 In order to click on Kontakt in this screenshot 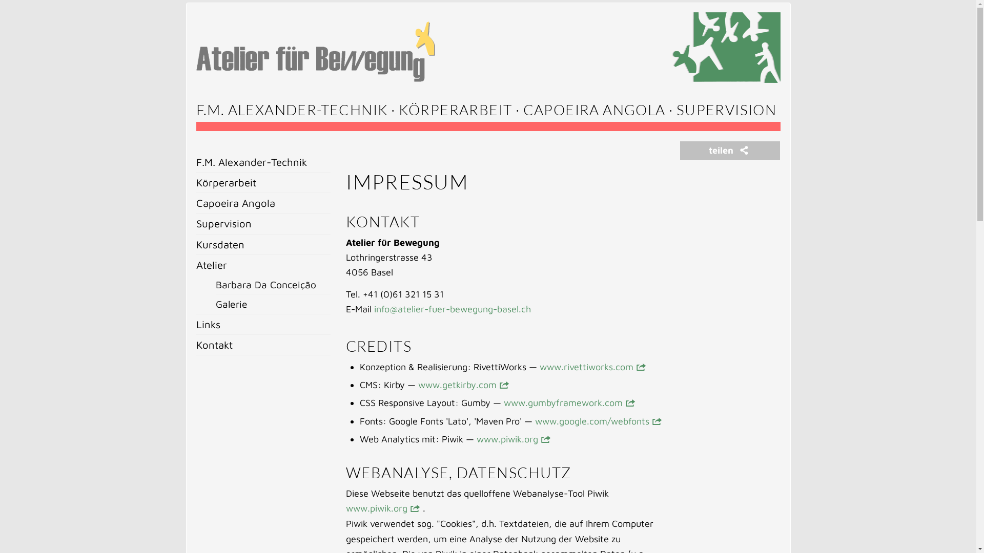, I will do `click(263, 345)`.